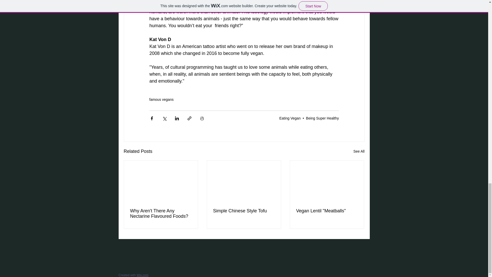 The width and height of the screenshot is (492, 277). What do you see at coordinates (244, 211) in the screenshot?
I see `Simple Chinese Style Tofu` at bounding box center [244, 211].